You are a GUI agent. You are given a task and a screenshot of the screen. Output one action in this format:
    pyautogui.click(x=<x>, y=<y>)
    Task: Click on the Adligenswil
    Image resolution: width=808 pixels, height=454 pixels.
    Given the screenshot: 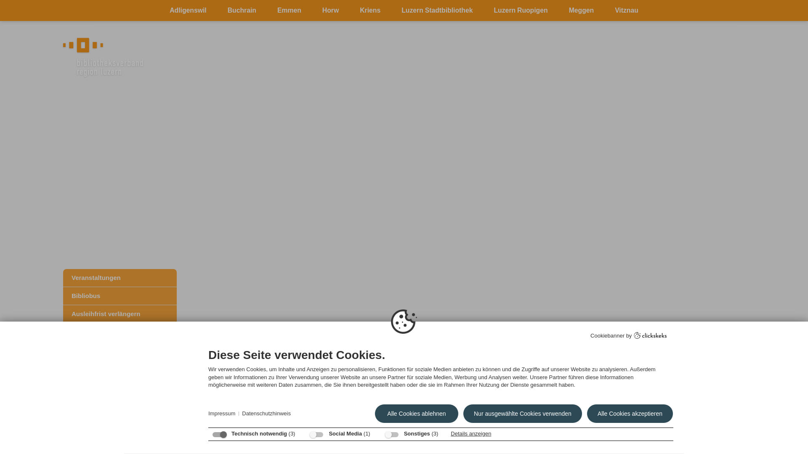 What is the action you would take?
    pyautogui.click(x=188, y=11)
    